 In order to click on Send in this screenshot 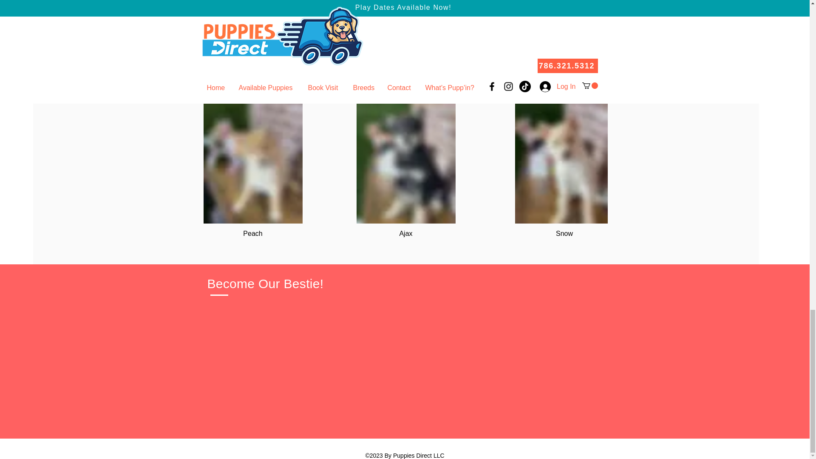, I will do `click(375, 6)`.